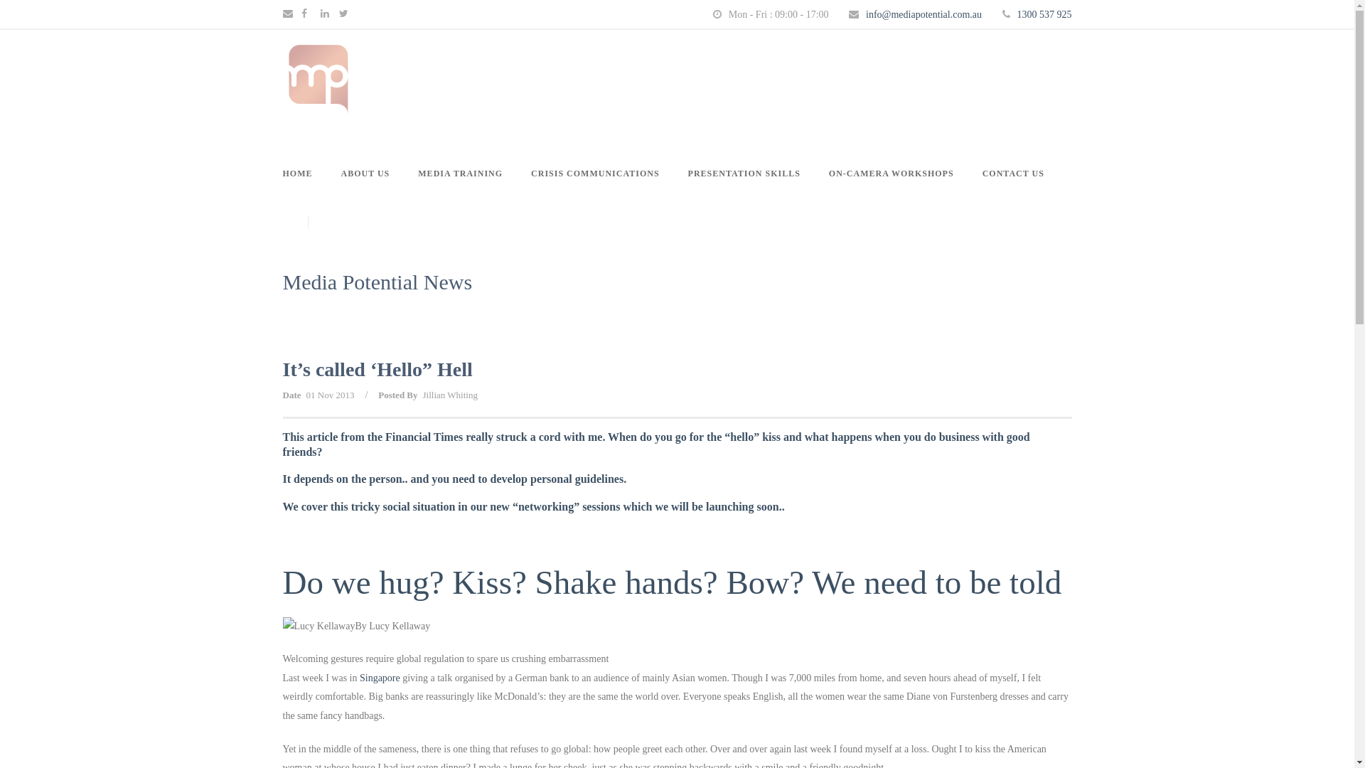 This screenshot has height=768, width=1365. What do you see at coordinates (381, 678) in the screenshot?
I see `Singapore ` at bounding box center [381, 678].